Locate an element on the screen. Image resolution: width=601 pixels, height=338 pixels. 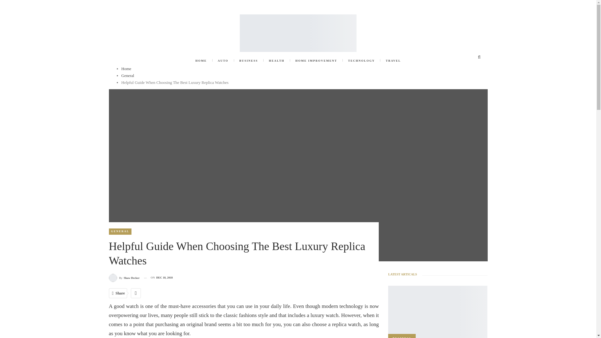
HOME IMPROVEMENT is located at coordinates (316, 61).